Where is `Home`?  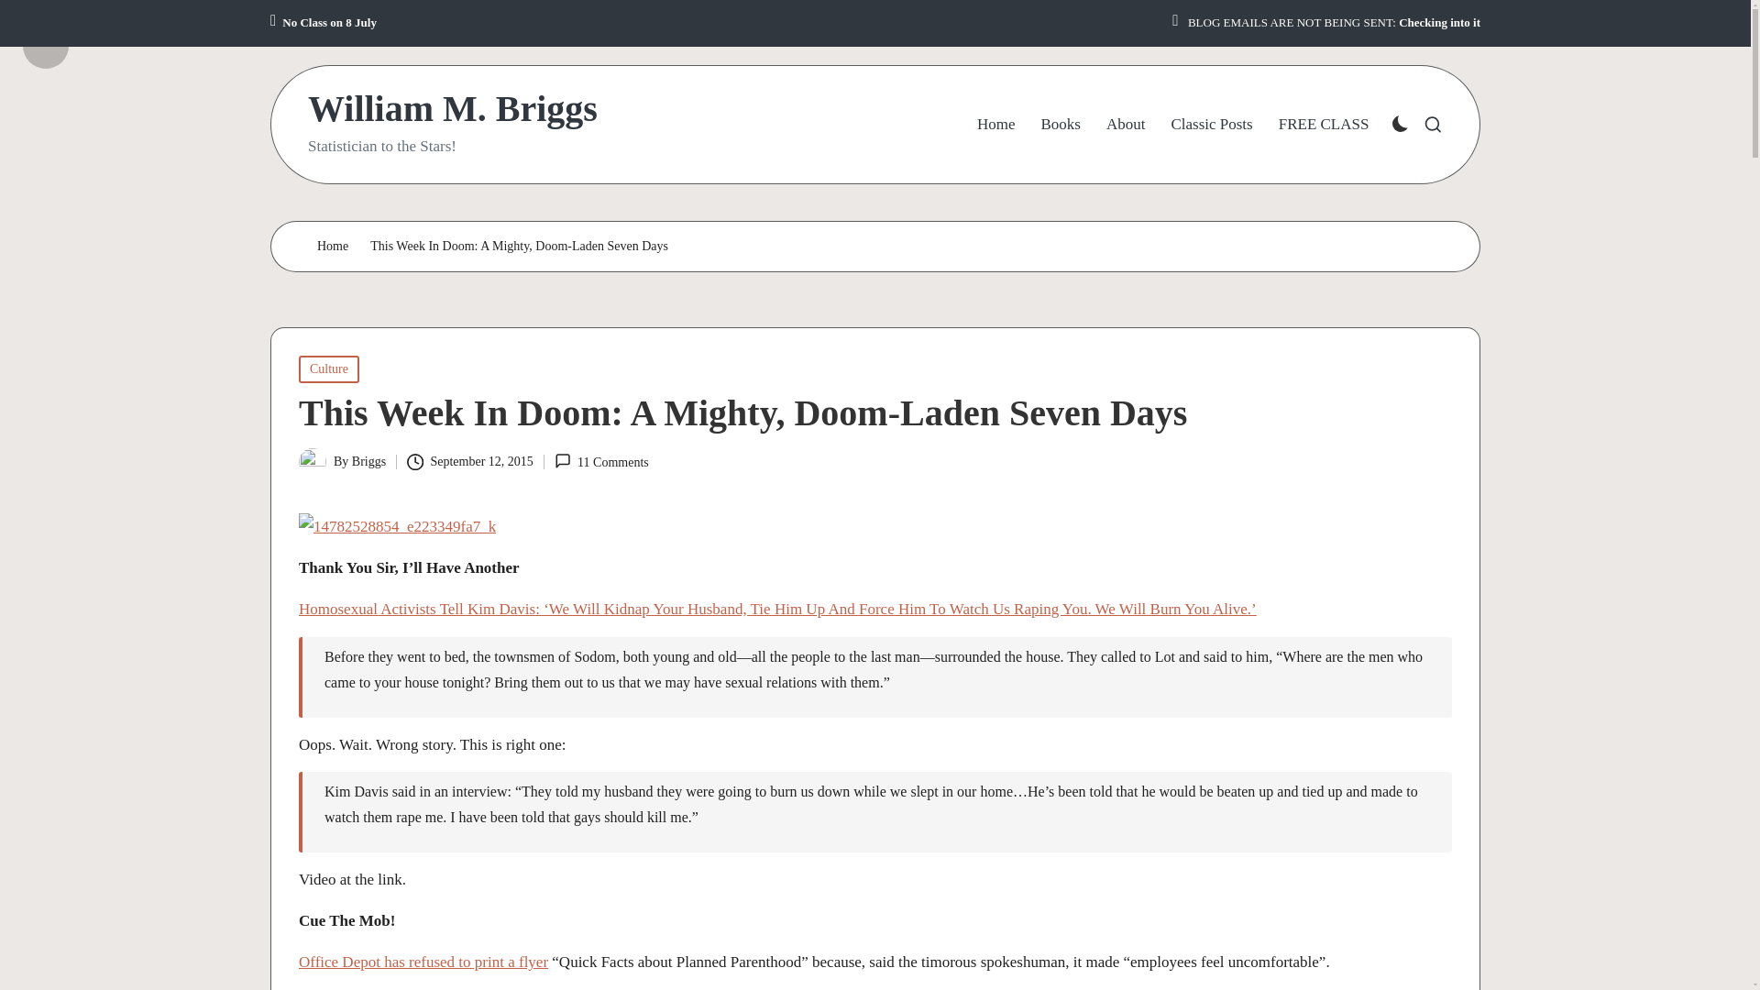 Home is located at coordinates (995, 125).